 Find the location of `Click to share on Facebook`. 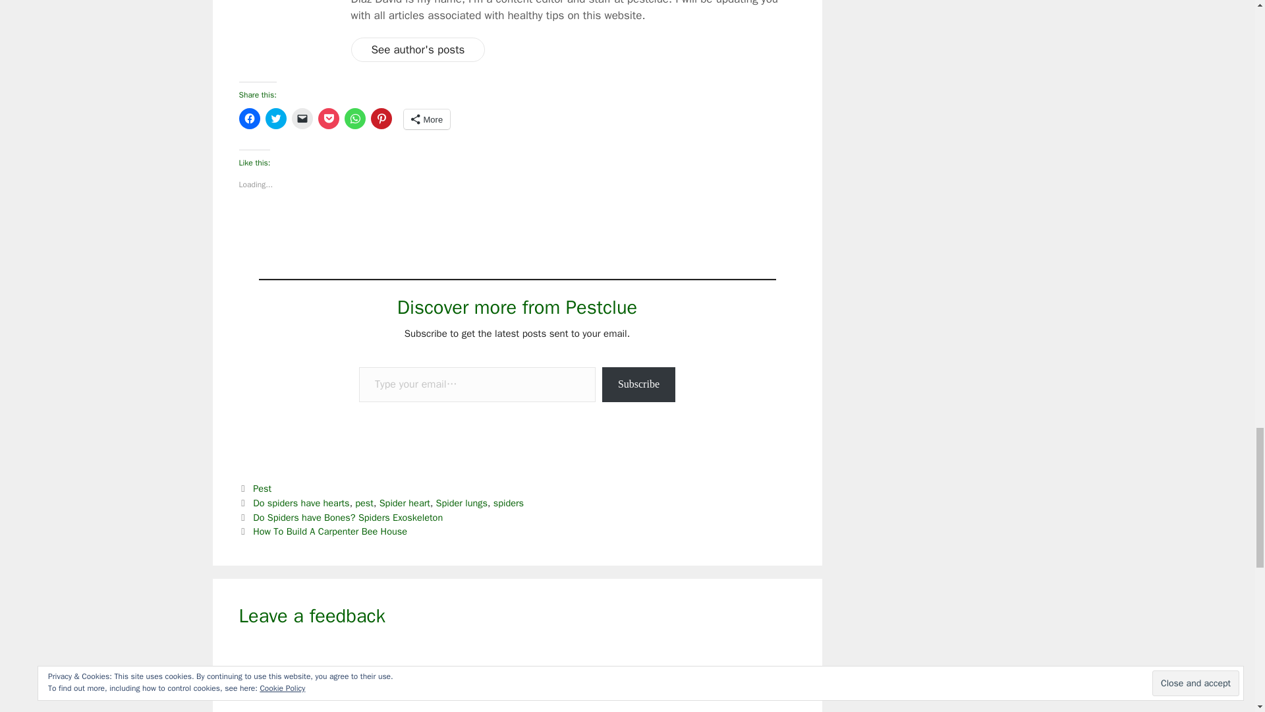

Click to share on Facebook is located at coordinates (249, 119).